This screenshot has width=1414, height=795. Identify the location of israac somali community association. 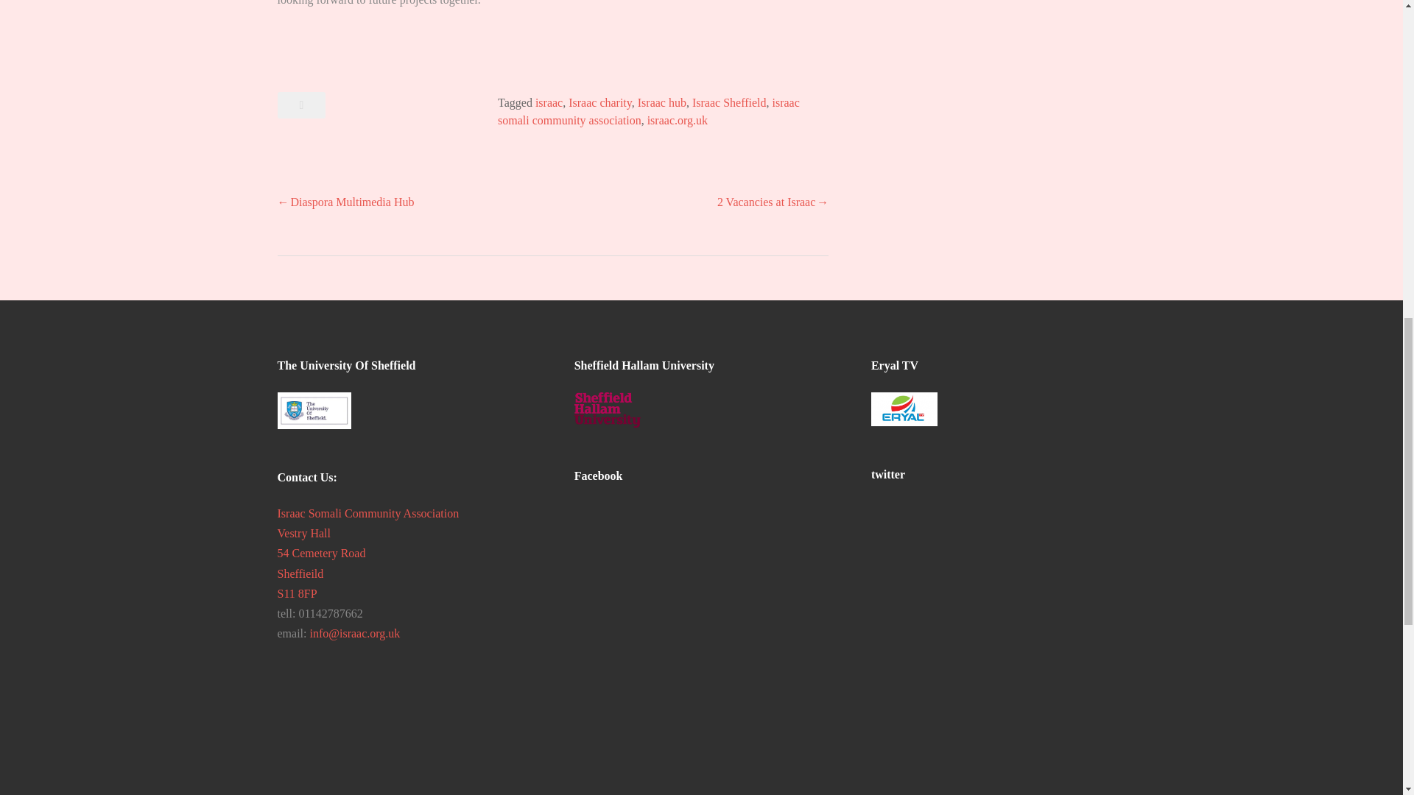
(648, 110).